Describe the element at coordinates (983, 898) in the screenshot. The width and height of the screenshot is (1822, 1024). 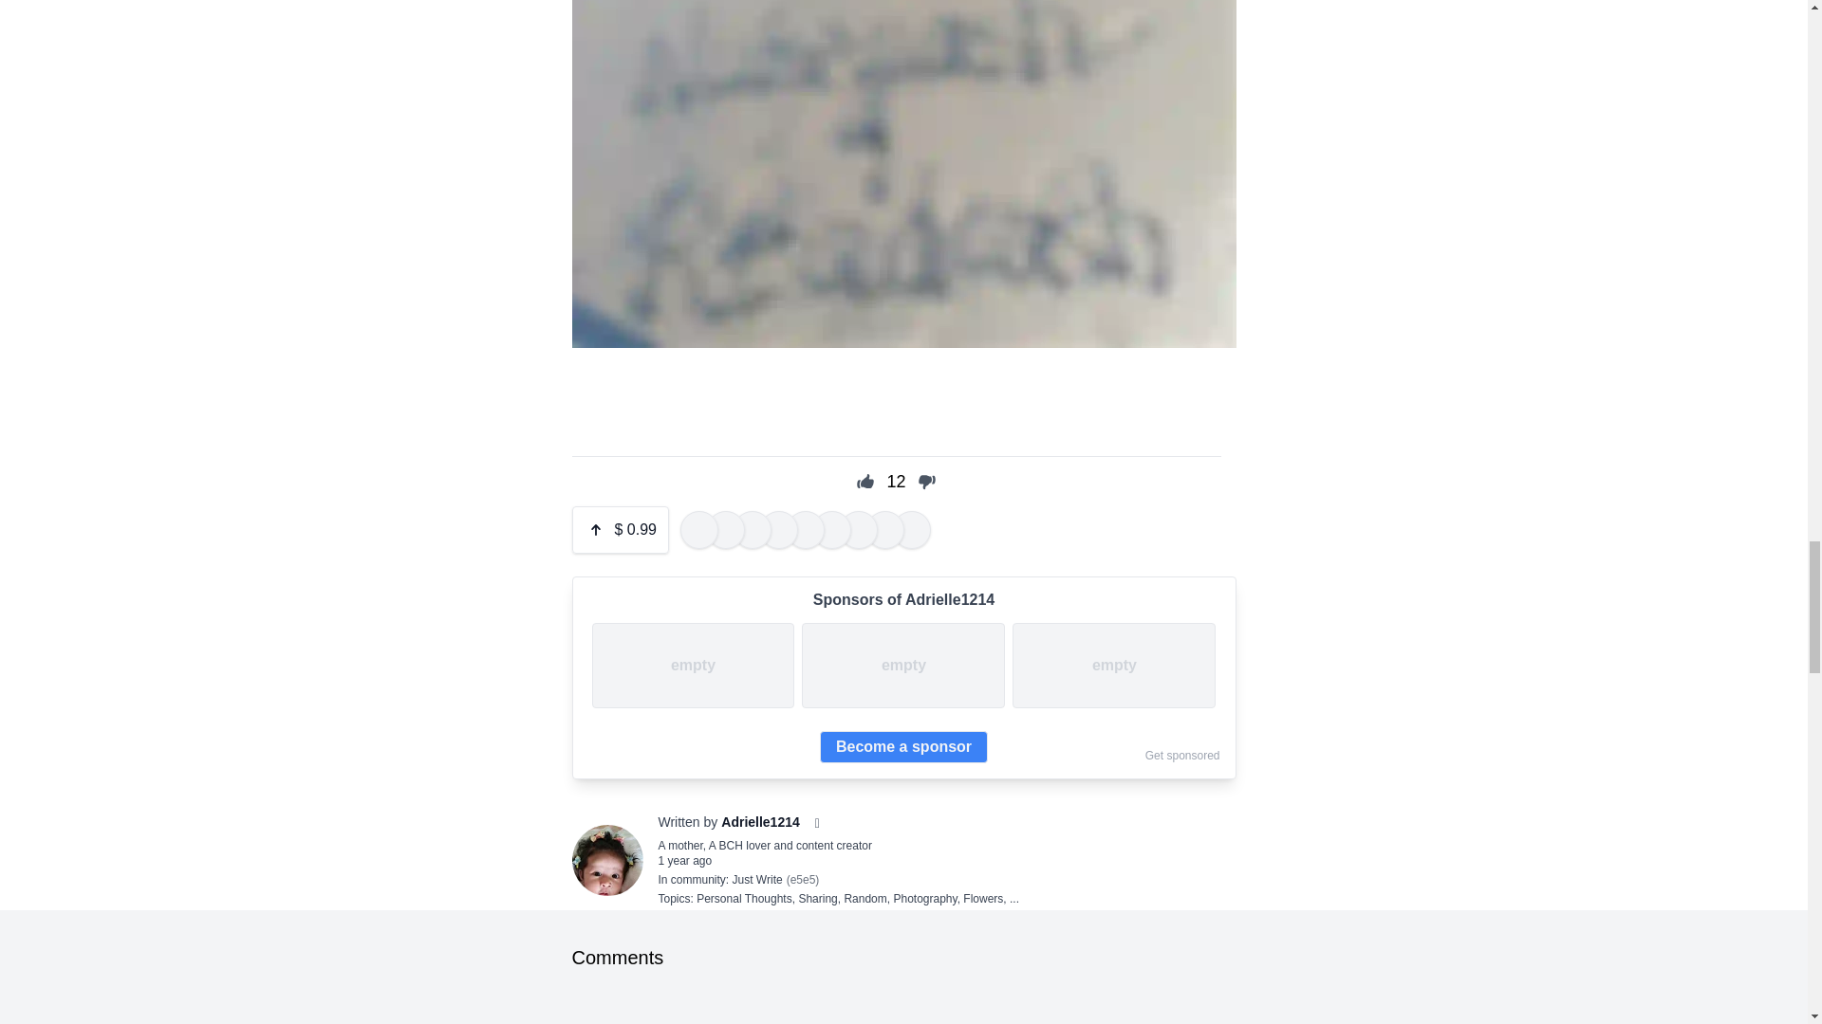
I see `Flowers` at that location.